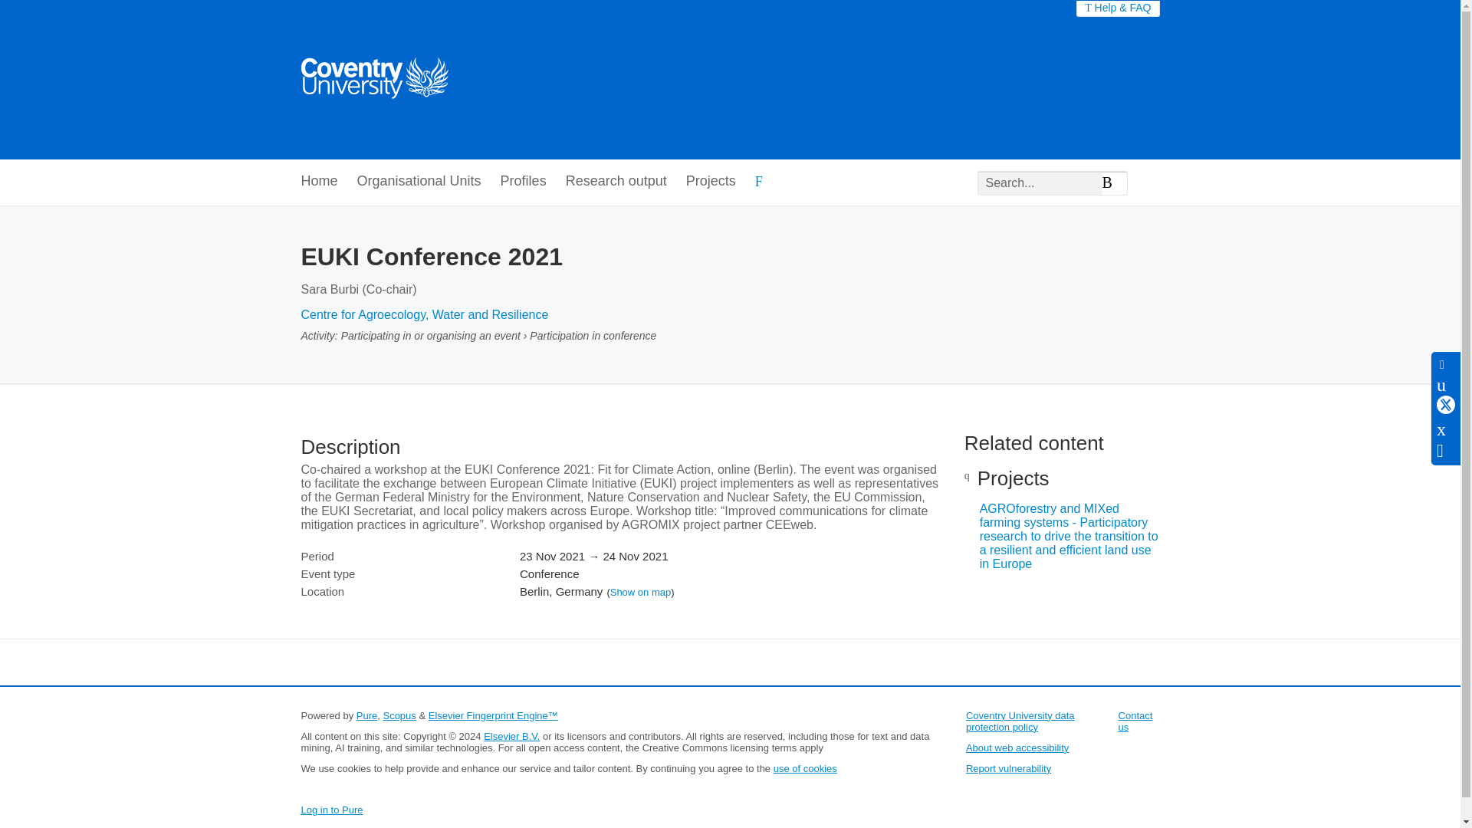 The height and width of the screenshot is (828, 1472). I want to click on X, so click(1446, 405).